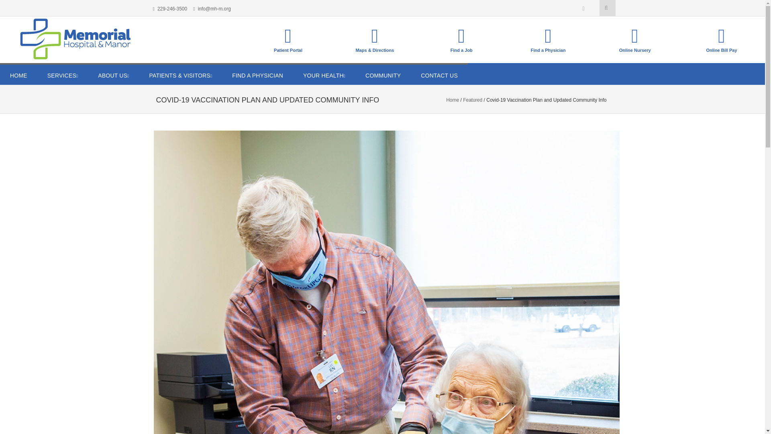  I want to click on SKIP TO CONTENT, so click(36, 74).